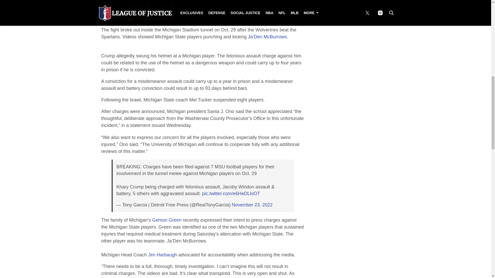  What do you see at coordinates (167, 220) in the screenshot?
I see `Gemon Green` at bounding box center [167, 220].